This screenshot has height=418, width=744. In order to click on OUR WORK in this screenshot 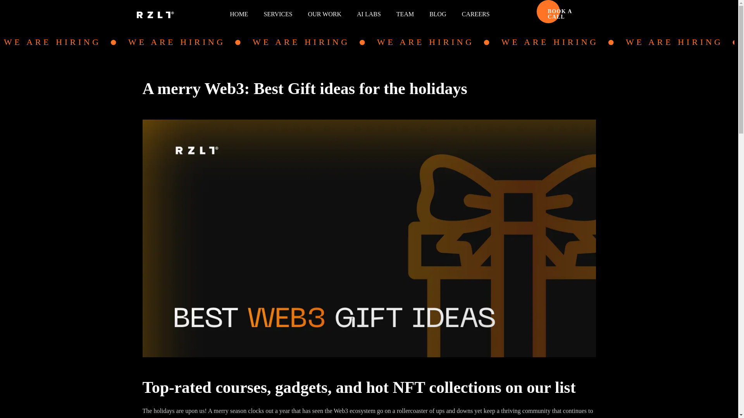, I will do `click(325, 14)`.